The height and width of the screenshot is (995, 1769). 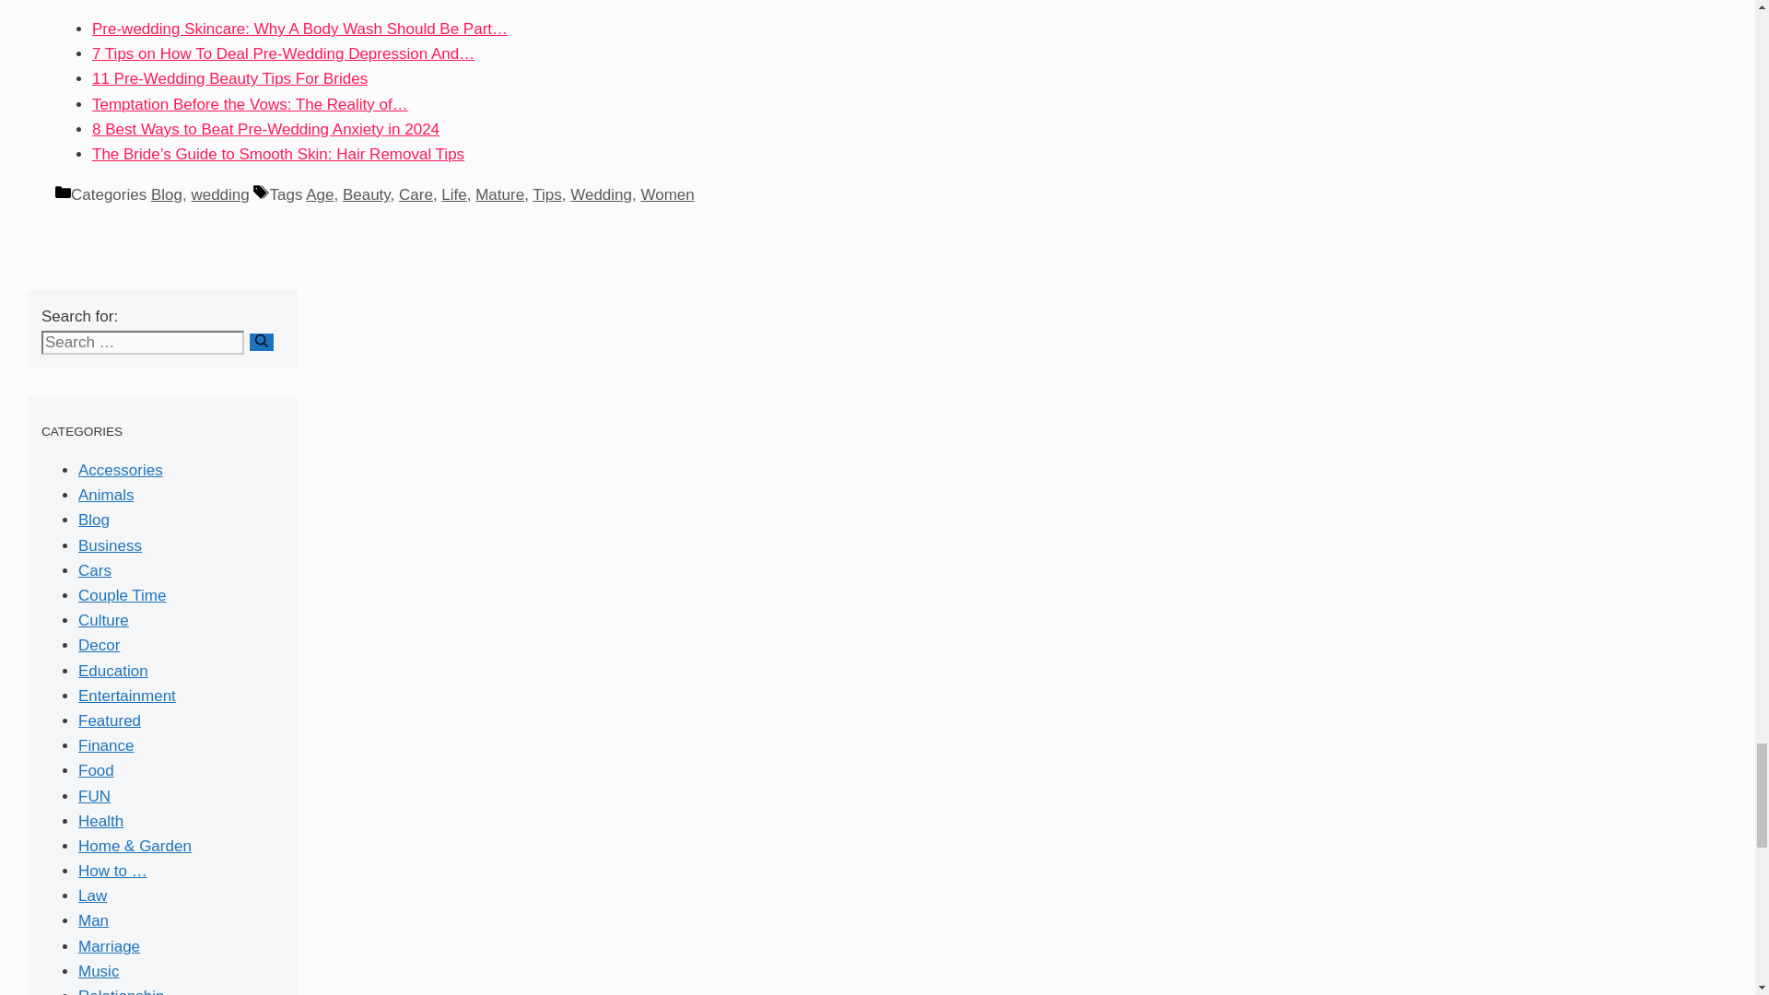 I want to click on Cars, so click(x=94, y=570).